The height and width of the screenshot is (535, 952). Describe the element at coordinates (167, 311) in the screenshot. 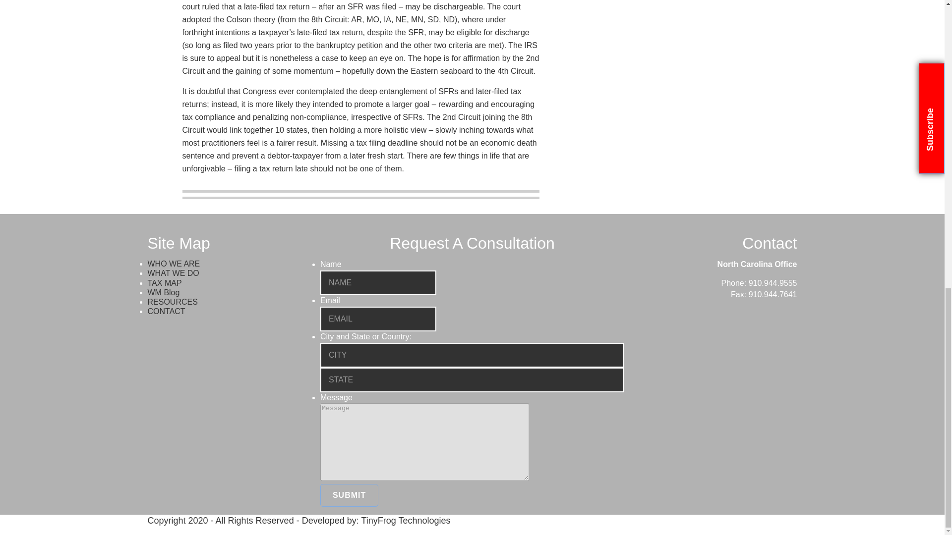

I see `CONTACT` at that location.